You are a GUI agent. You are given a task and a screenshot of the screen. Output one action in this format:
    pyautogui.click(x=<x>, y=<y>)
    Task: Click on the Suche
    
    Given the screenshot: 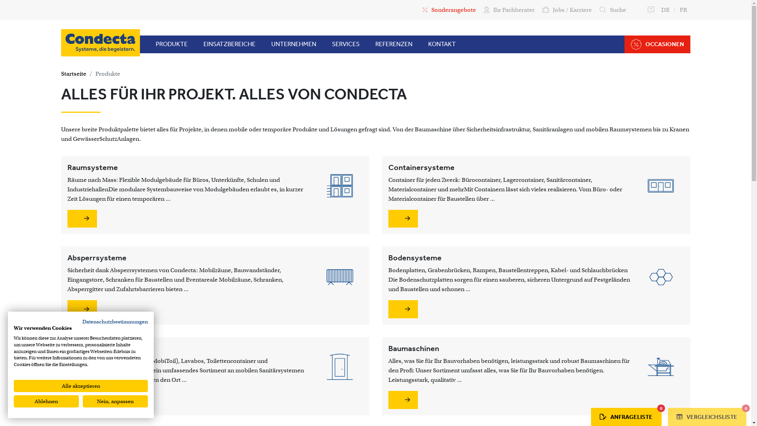 What is the action you would take?
    pyautogui.click(x=613, y=10)
    